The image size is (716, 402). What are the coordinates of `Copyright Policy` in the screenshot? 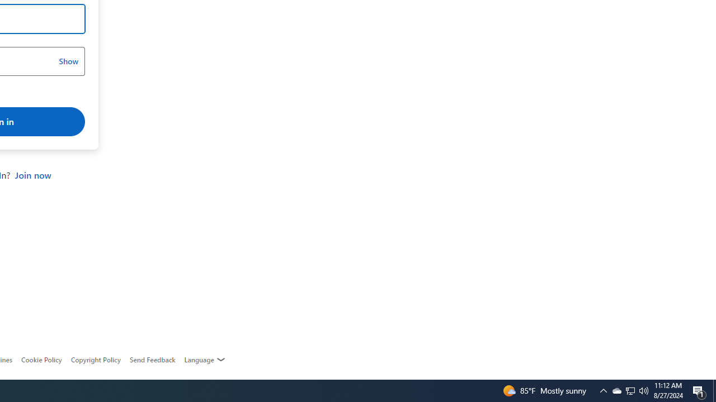 It's located at (95, 360).